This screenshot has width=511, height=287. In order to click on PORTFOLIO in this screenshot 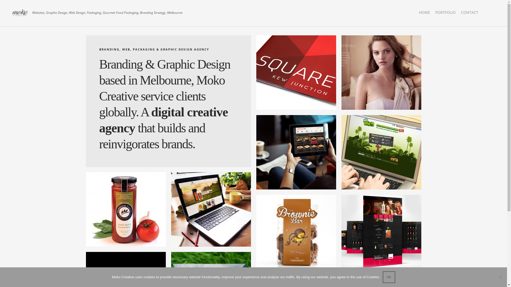, I will do `click(446, 12)`.